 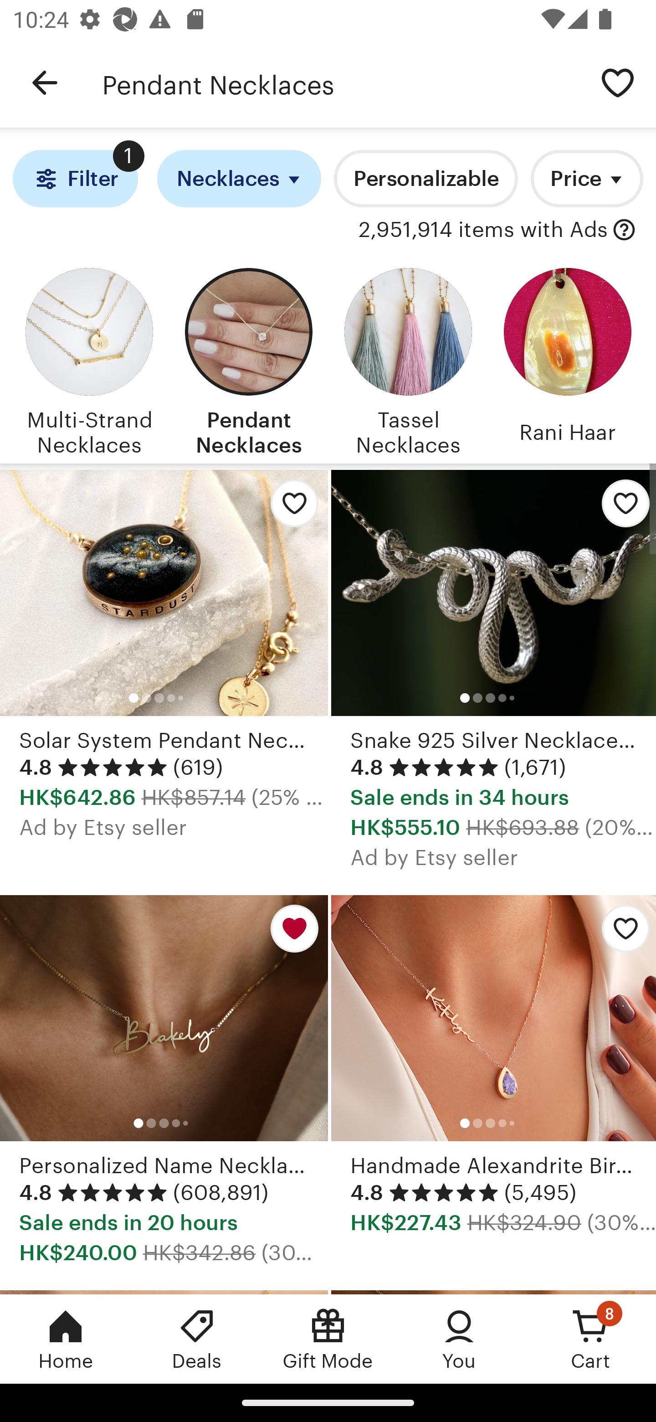 What do you see at coordinates (425, 179) in the screenshot?
I see `Personalizable` at bounding box center [425, 179].